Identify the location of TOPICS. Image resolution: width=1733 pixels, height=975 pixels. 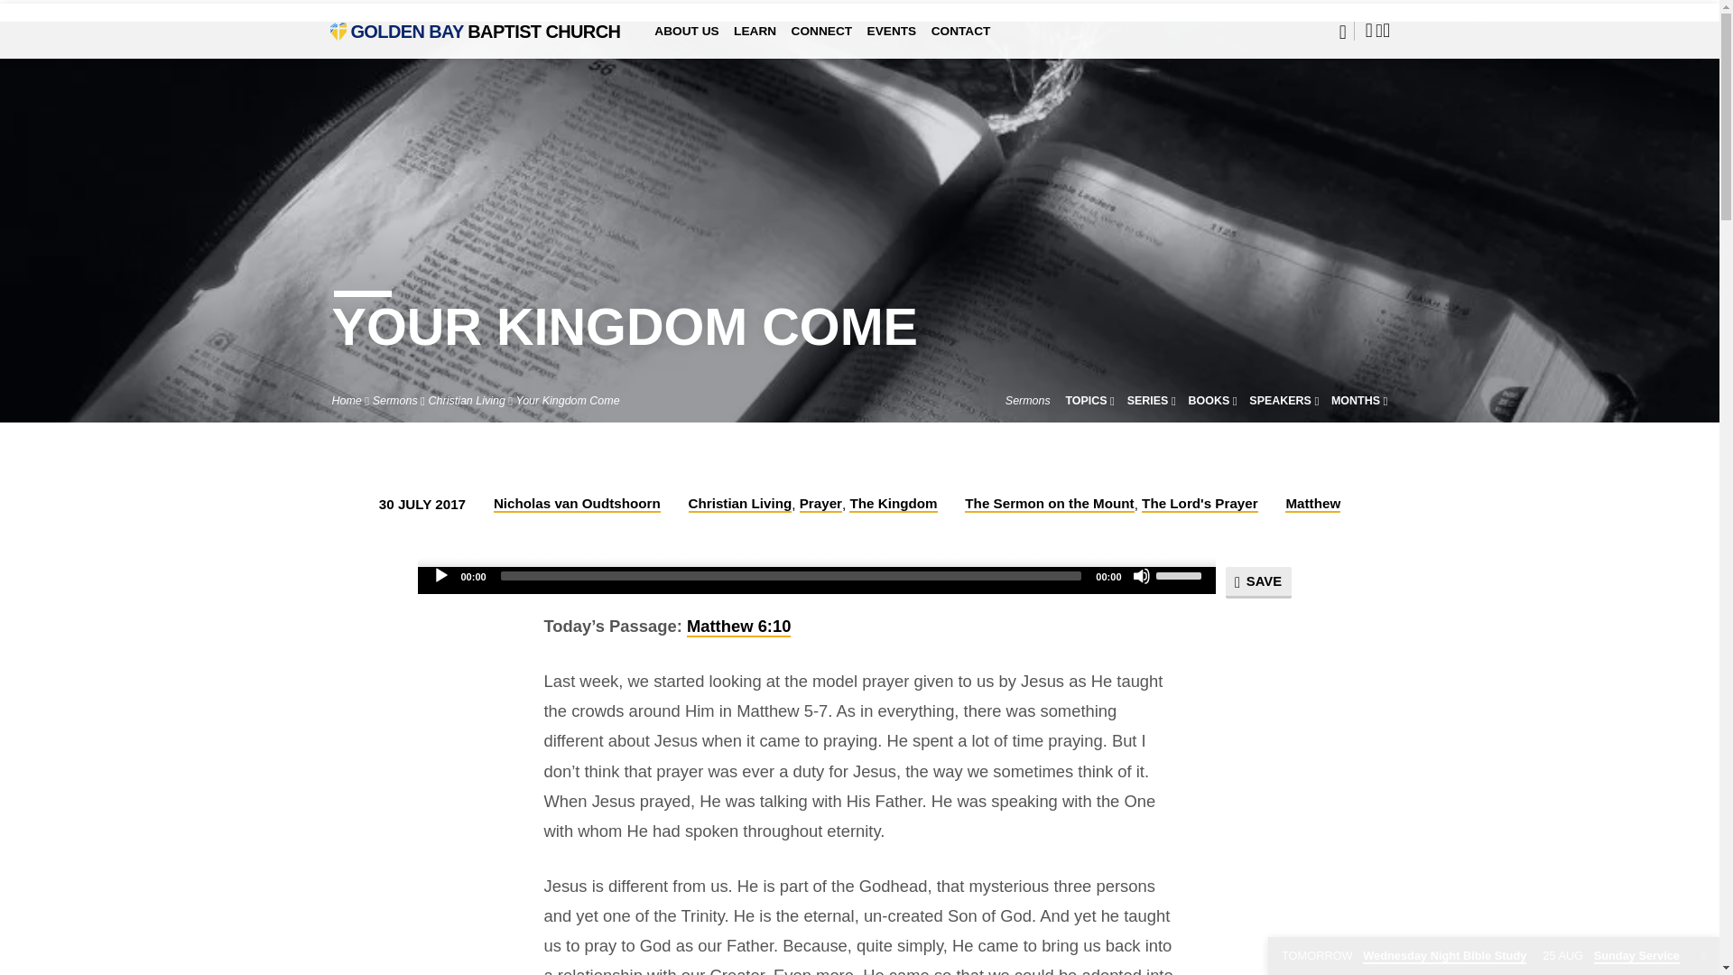
(1089, 401).